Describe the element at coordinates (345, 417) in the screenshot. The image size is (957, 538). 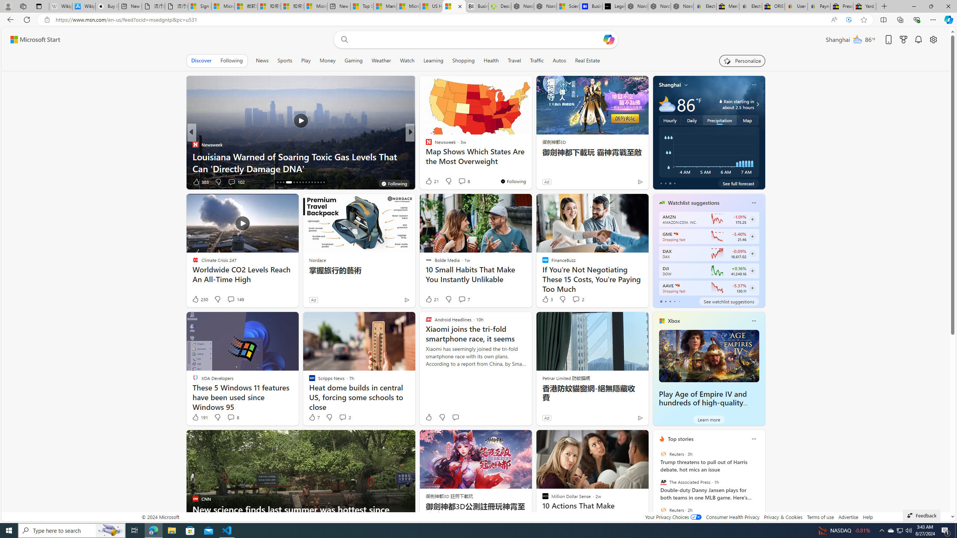
I see `View comments 2 Comment` at that location.